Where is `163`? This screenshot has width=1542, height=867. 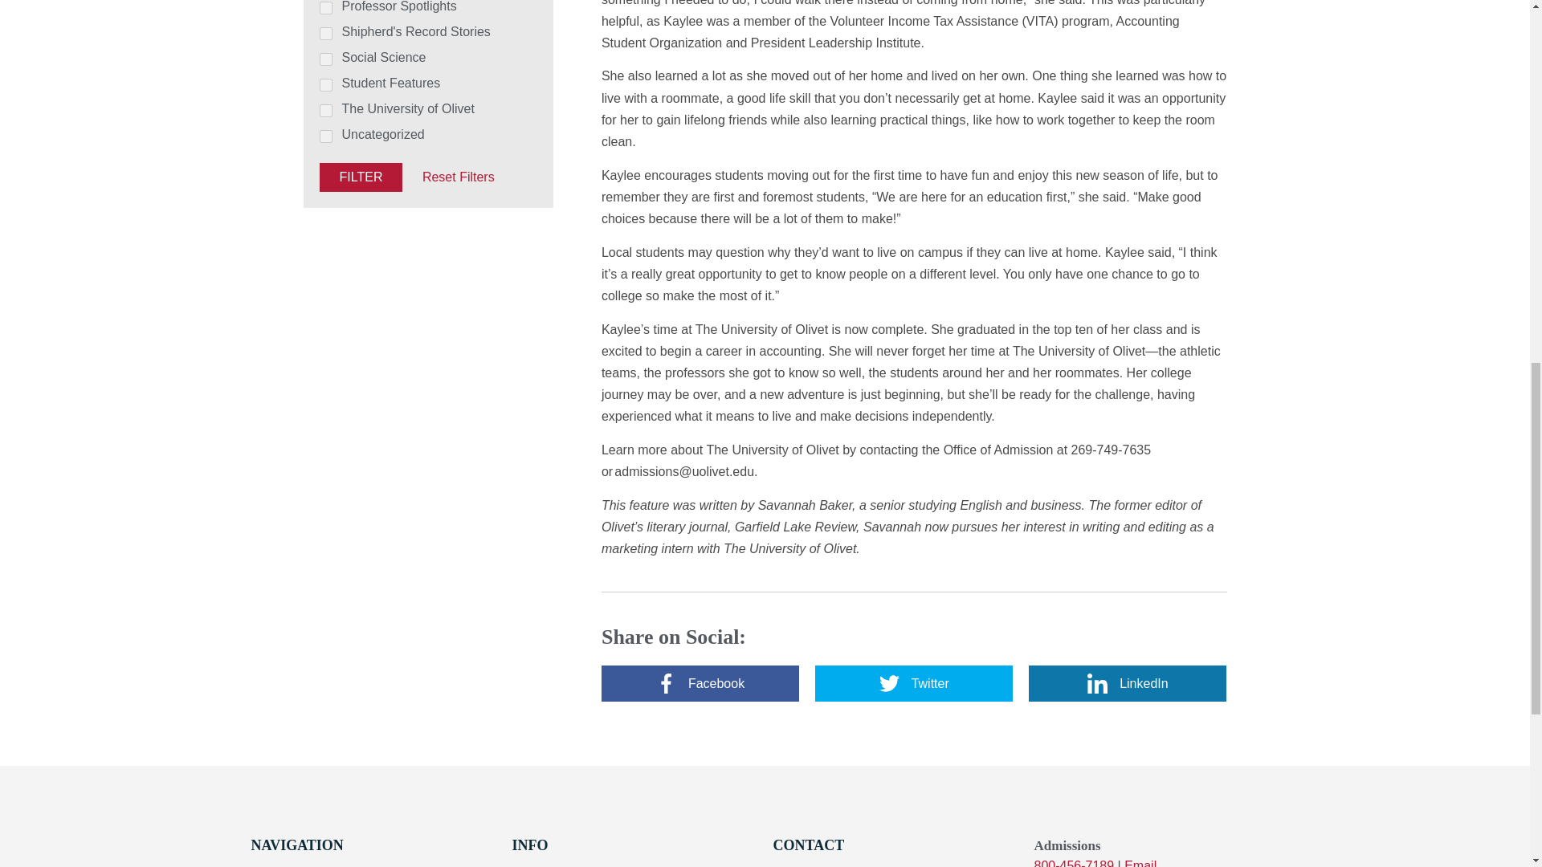
163 is located at coordinates (326, 8).